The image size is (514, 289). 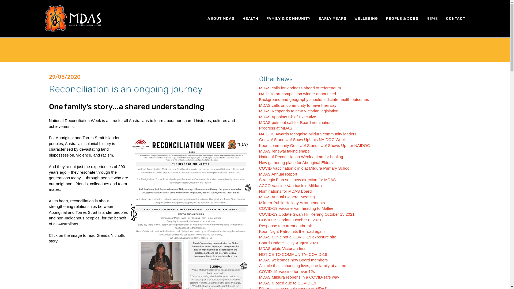 I want to click on HEALTH, so click(x=250, y=19).